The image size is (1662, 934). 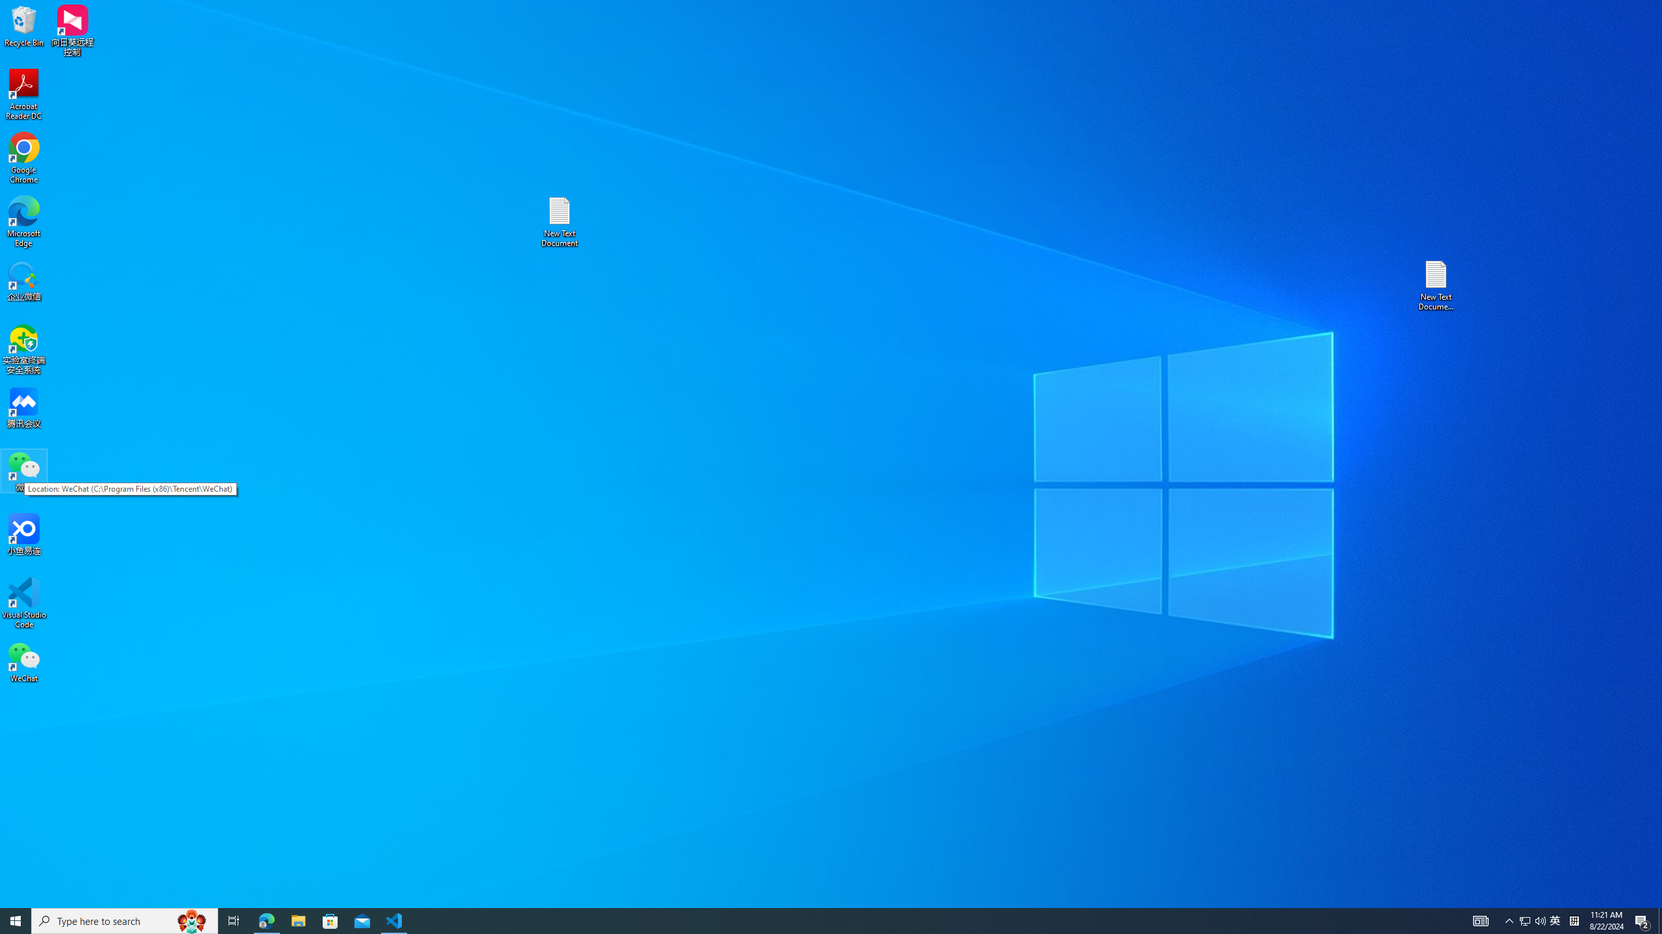 I want to click on Microsoft Edge, so click(x=24, y=222).